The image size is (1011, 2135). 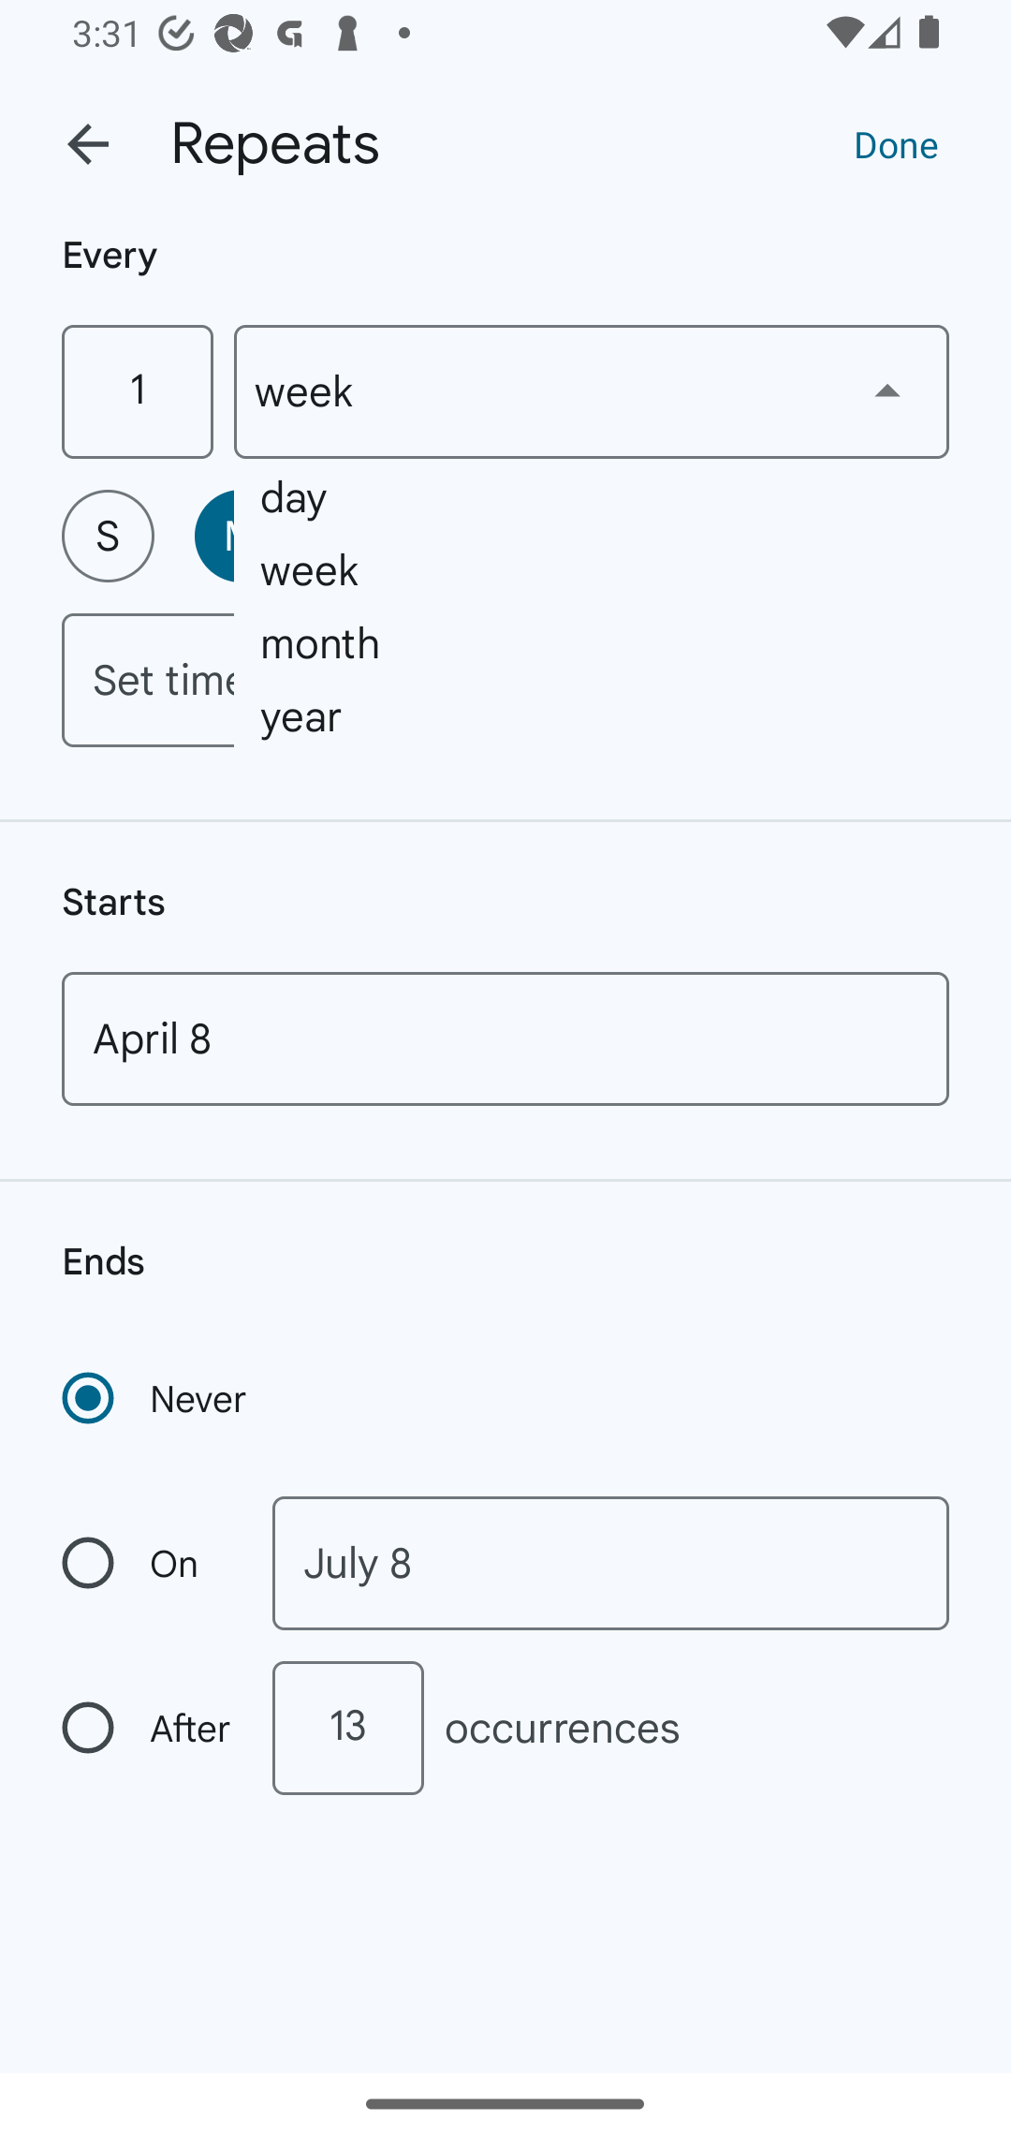 What do you see at coordinates (88, 144) in the screenshot?
I see `Back` at bounding box center [88, 144].